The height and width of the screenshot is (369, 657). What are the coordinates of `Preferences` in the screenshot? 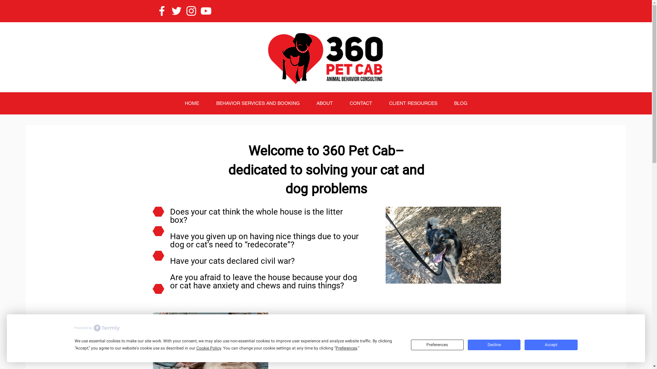 It's located at (437, 345).